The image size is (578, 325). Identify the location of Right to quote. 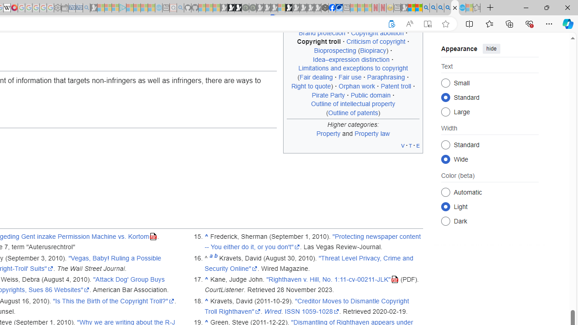
(311, 86).